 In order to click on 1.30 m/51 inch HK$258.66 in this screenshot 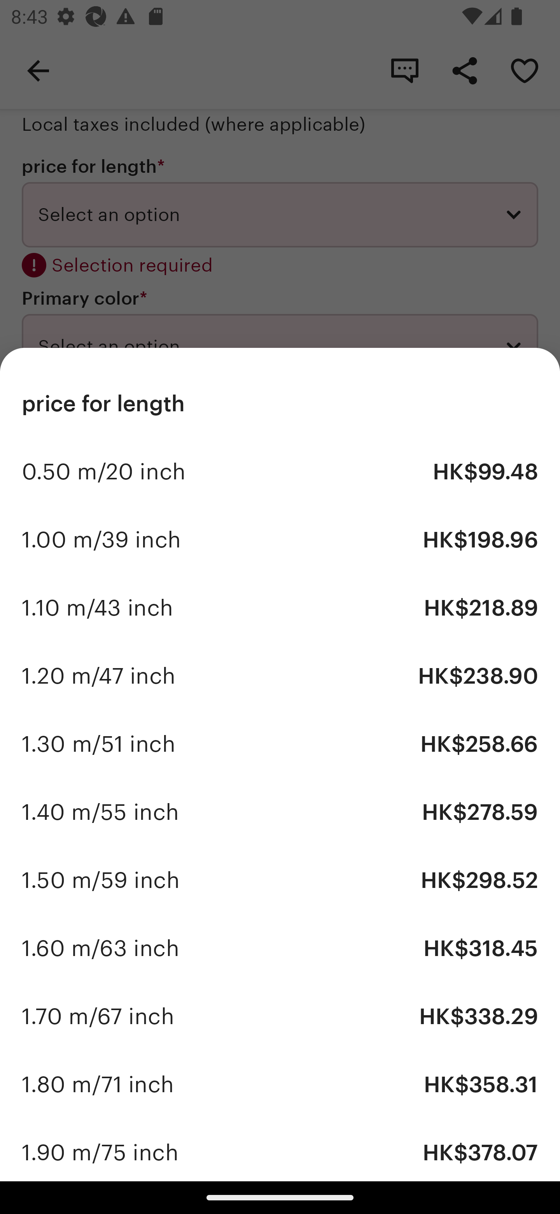, I will do `click(280, 744)`.